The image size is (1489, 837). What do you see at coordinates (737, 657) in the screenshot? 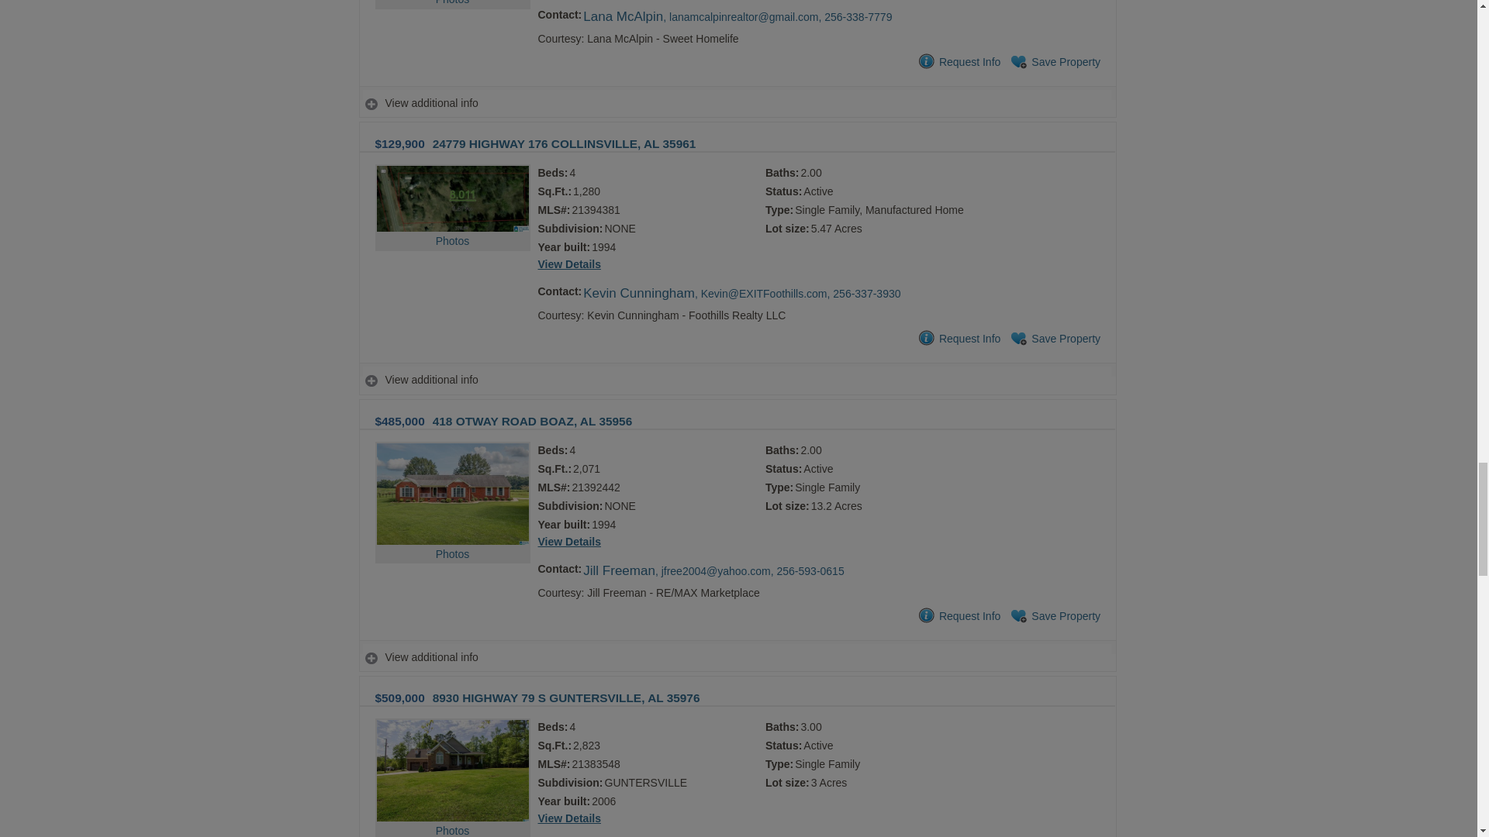
I see `View property remarks and map` at bounding box center [737, 657].